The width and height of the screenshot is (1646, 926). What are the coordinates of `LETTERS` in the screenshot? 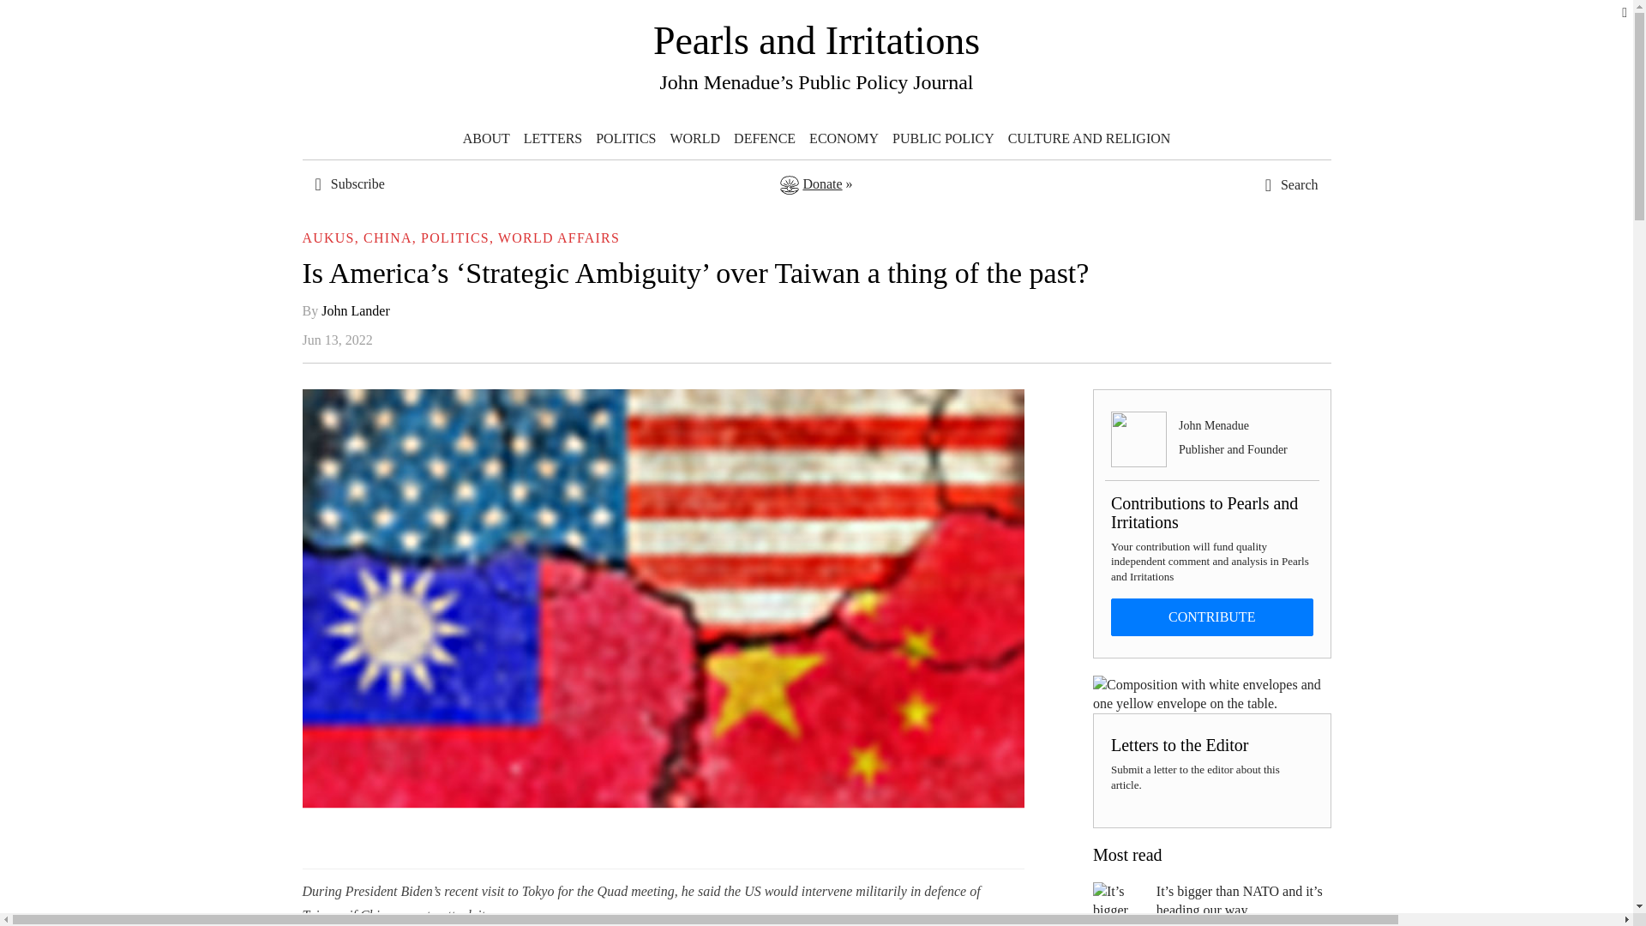 It's located at (552, 139).